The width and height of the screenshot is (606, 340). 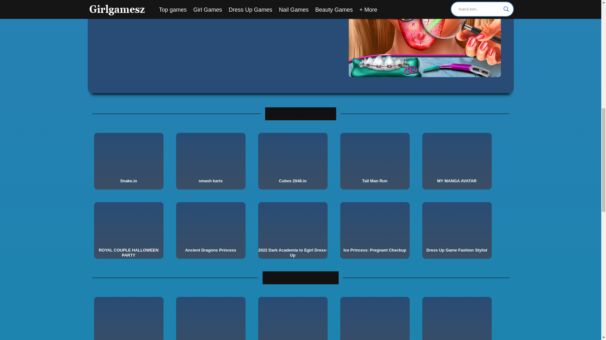 I want to click on MY MANGA AVATAR, so click(x=457, y=181).